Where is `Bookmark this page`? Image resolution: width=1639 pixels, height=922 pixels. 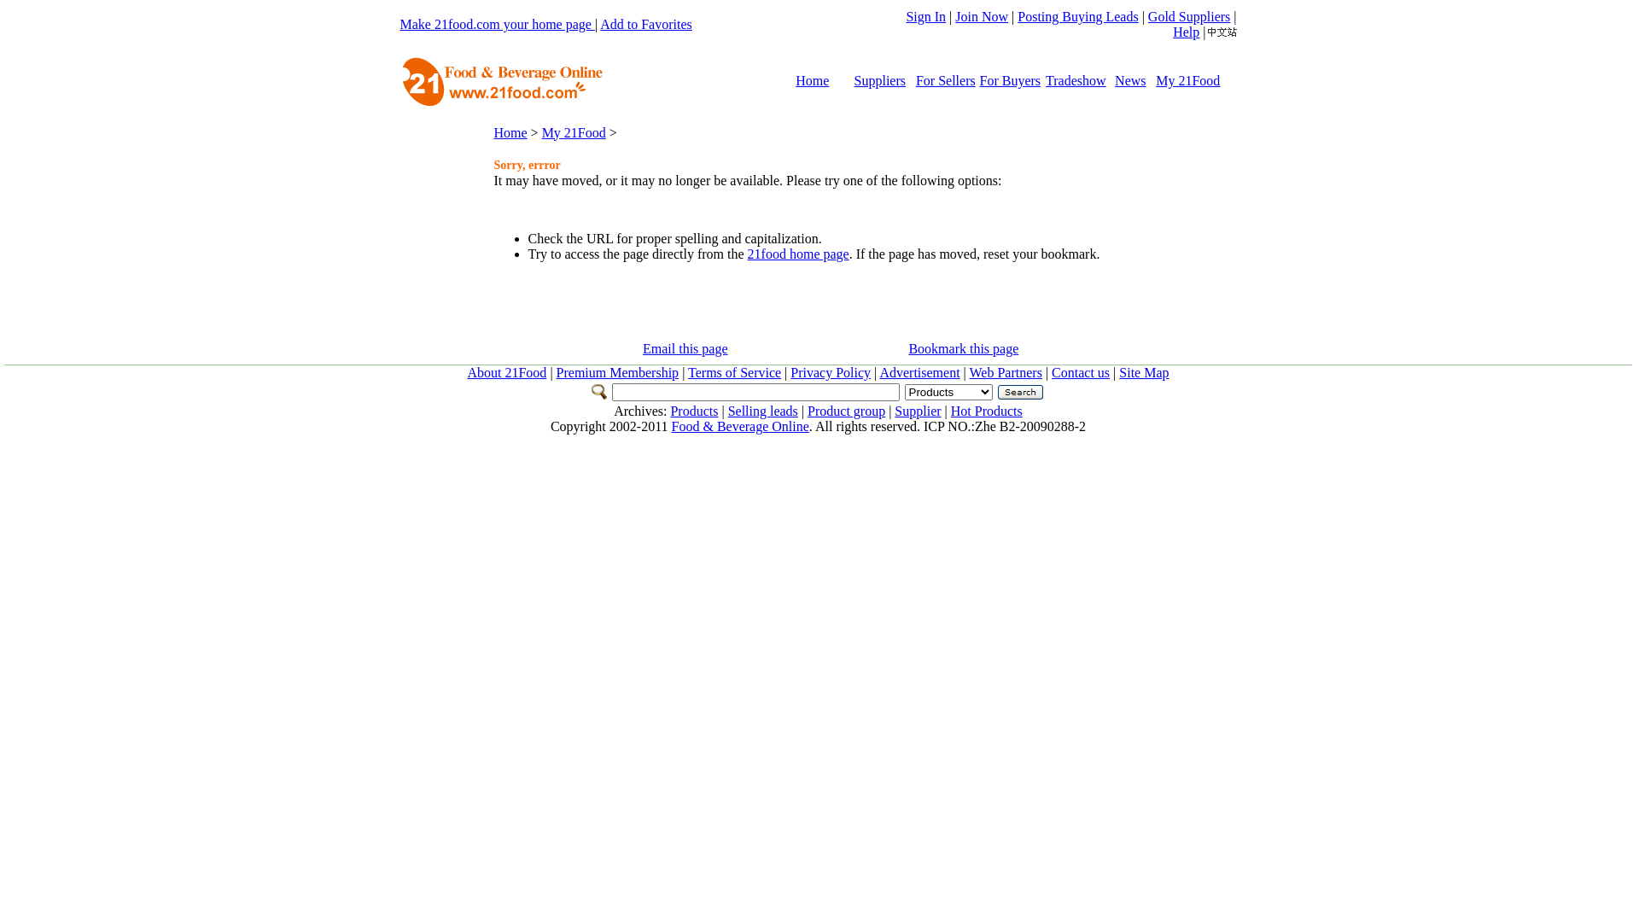
Bookmark this page is located at coordinates (963, 348).